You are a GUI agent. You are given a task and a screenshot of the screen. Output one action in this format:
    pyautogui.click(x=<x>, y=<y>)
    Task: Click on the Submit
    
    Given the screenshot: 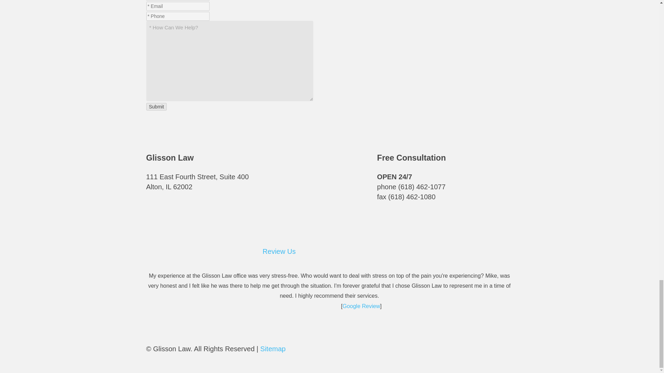 What is the action you would take?
    pyautogui.click(x=156, y=106)
    